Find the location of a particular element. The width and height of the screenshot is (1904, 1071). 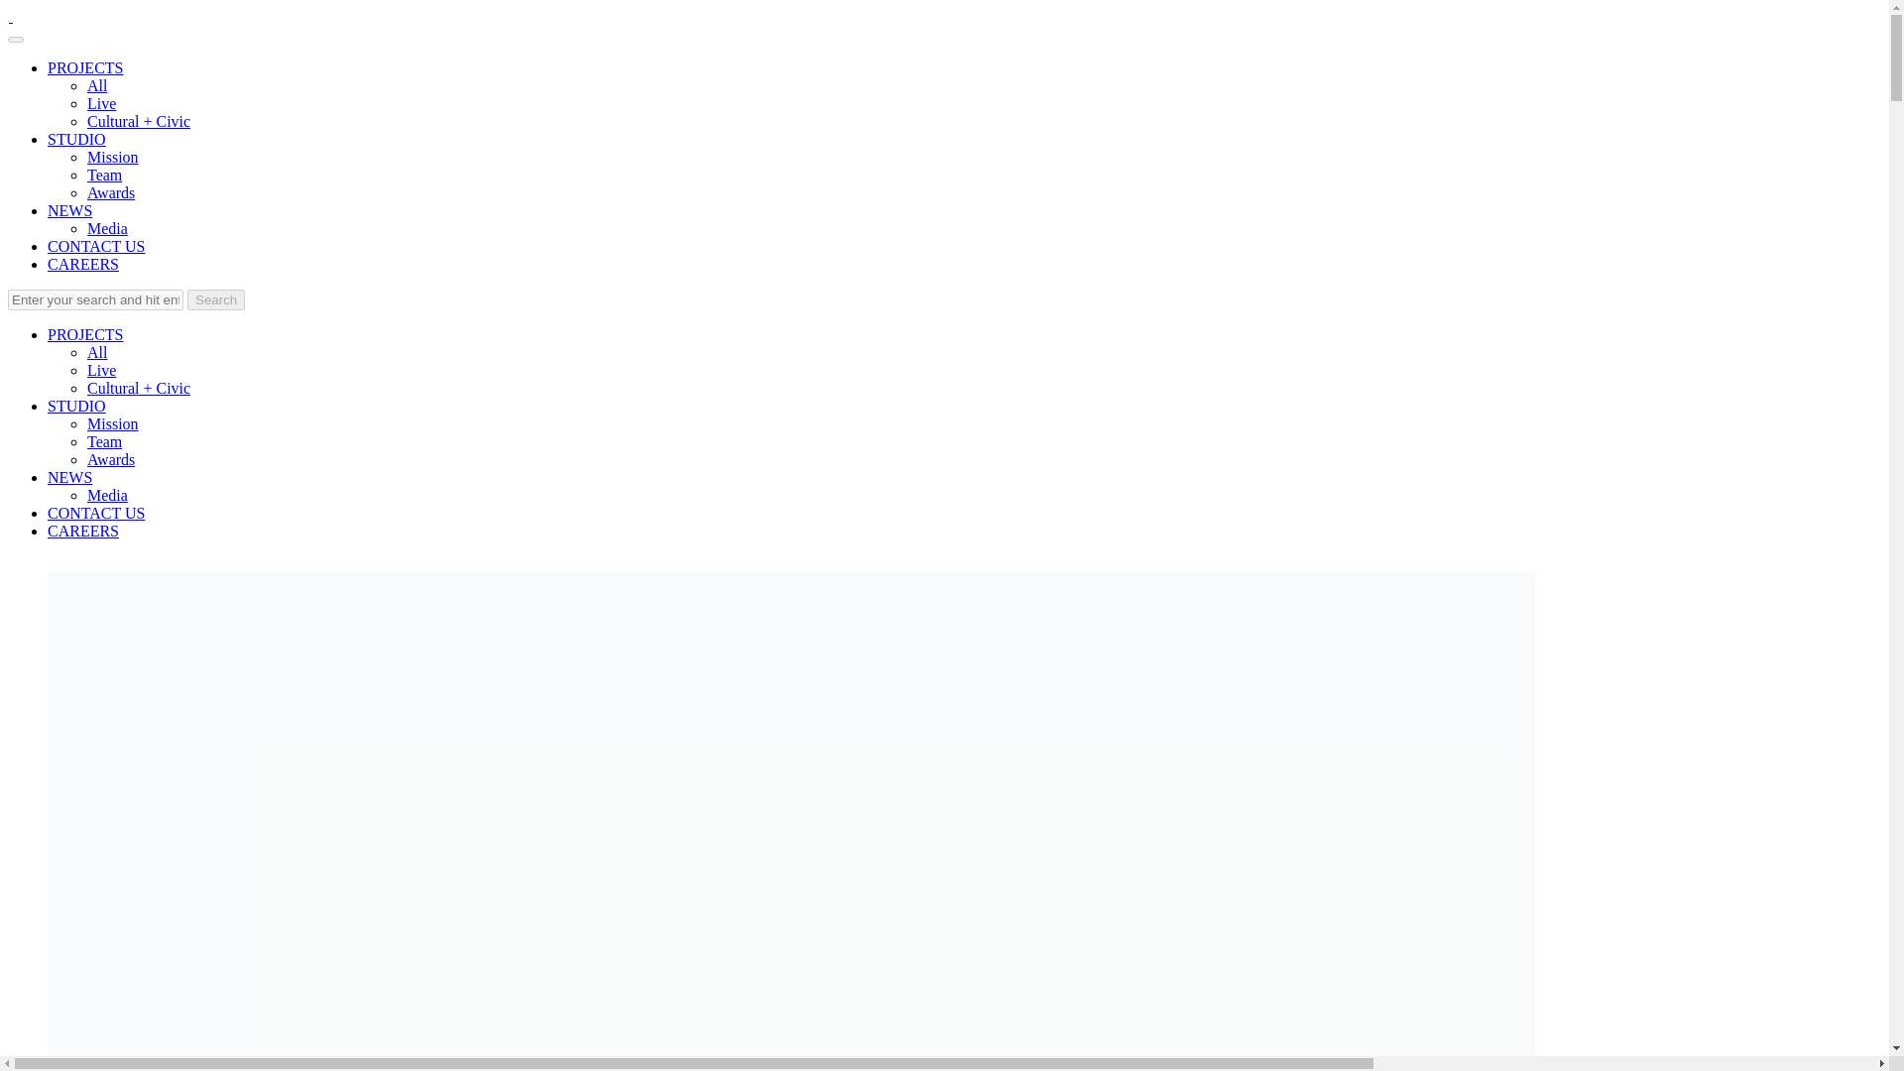

PROJECTS is located at coordinates (85, 334).